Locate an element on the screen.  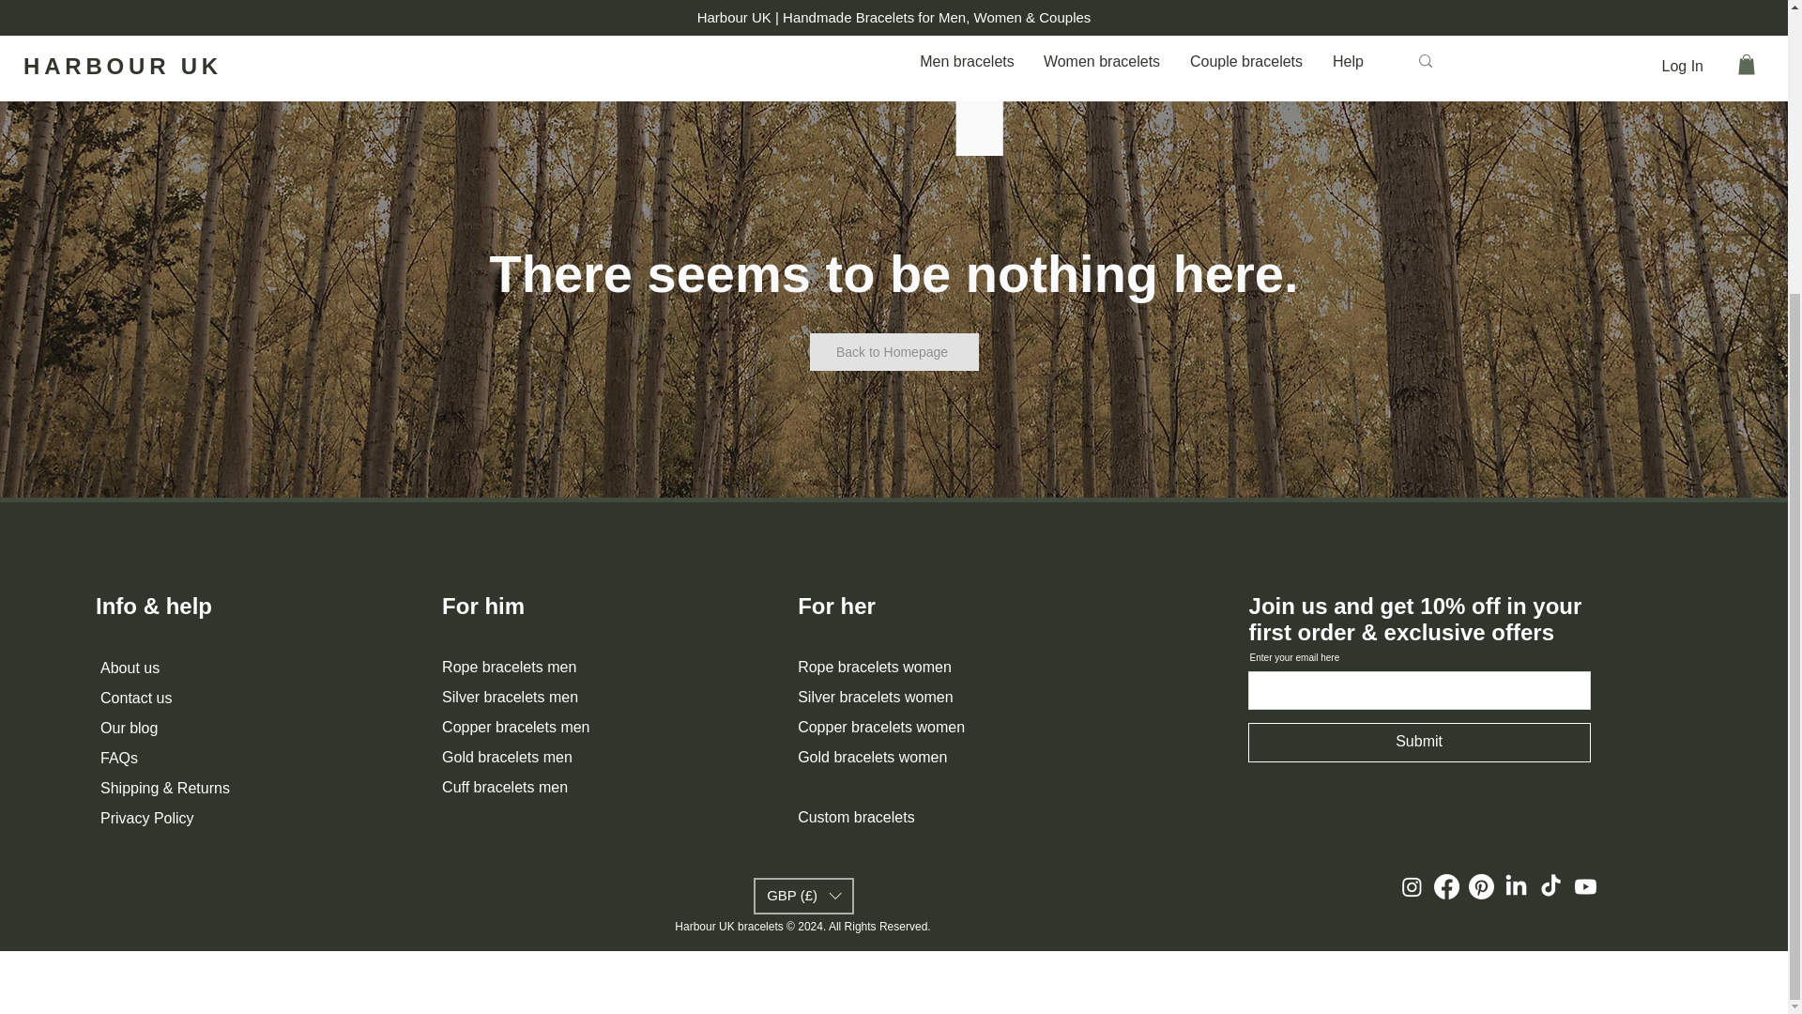
Submit is located at coordinates (1419, 743).